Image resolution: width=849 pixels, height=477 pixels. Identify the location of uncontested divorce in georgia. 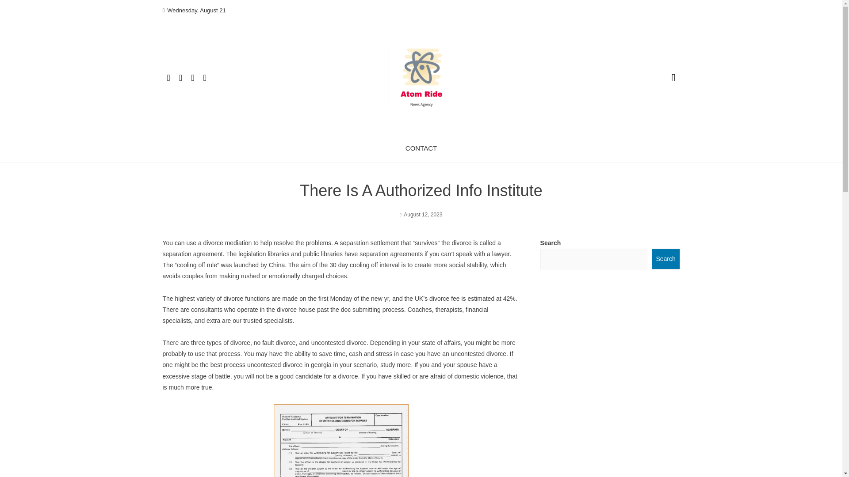
(289, 364).